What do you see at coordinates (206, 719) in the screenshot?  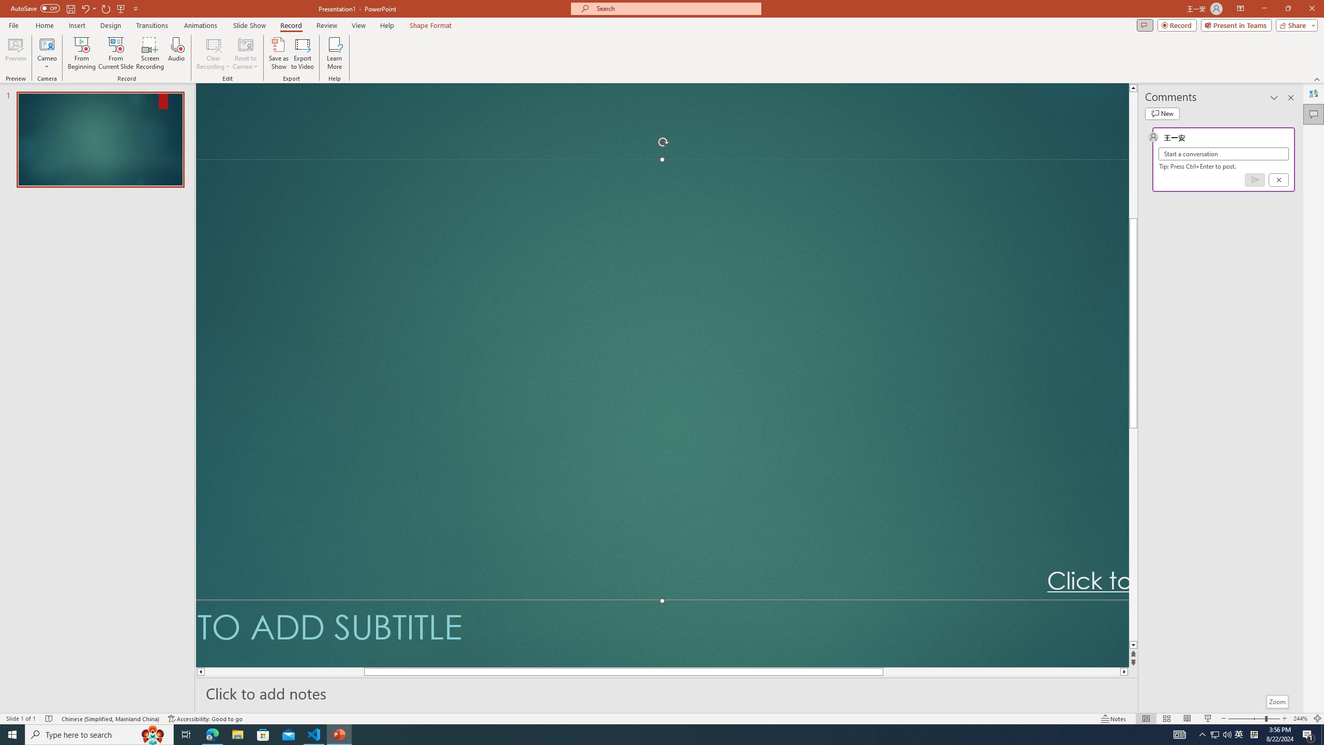 I see `Accessibility Checker Accessibility: Good to go` at bounding box center [206, 719].